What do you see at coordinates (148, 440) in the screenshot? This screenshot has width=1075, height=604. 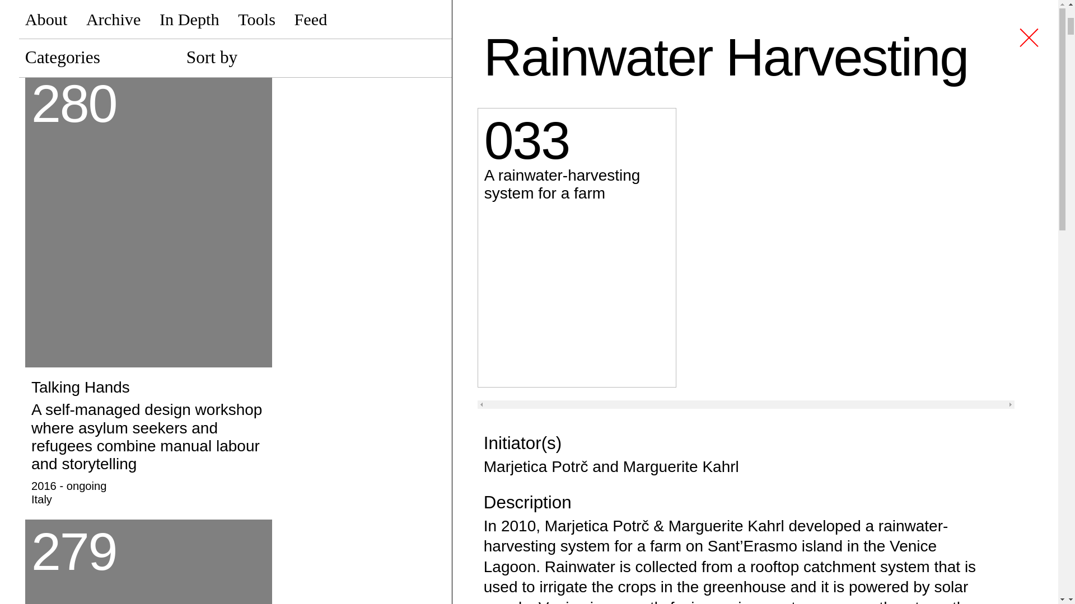 I see `Talking Hands` at bounding box center [148, 440].